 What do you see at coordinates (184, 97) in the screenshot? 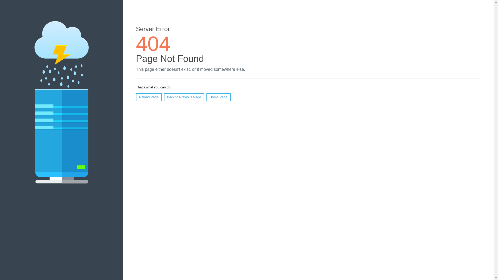
I see `Back to Previous Page` at bounding box center [184, 97].